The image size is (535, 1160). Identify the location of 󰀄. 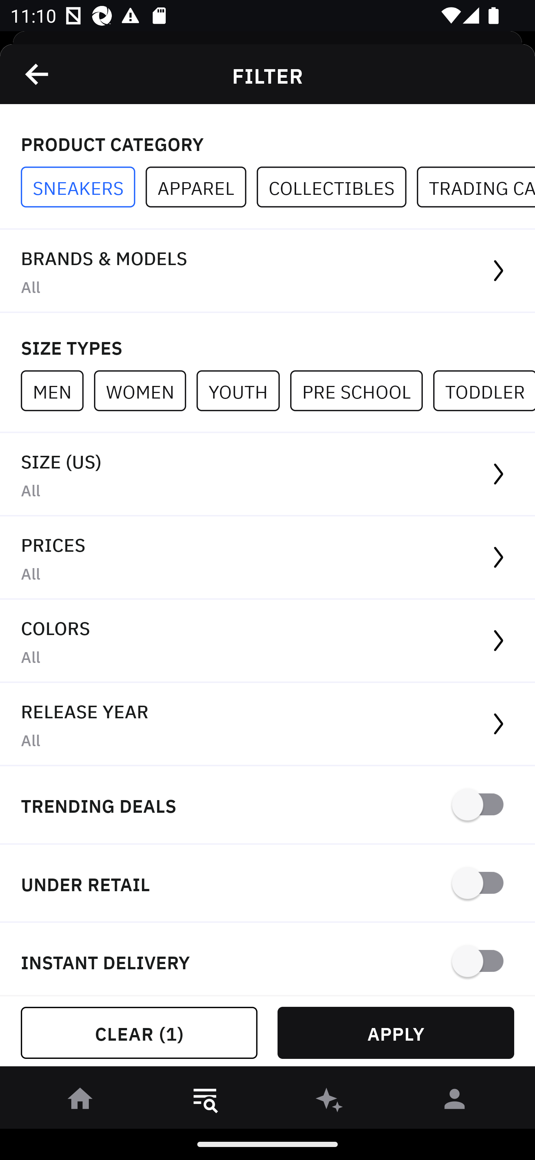
(455, 1101).